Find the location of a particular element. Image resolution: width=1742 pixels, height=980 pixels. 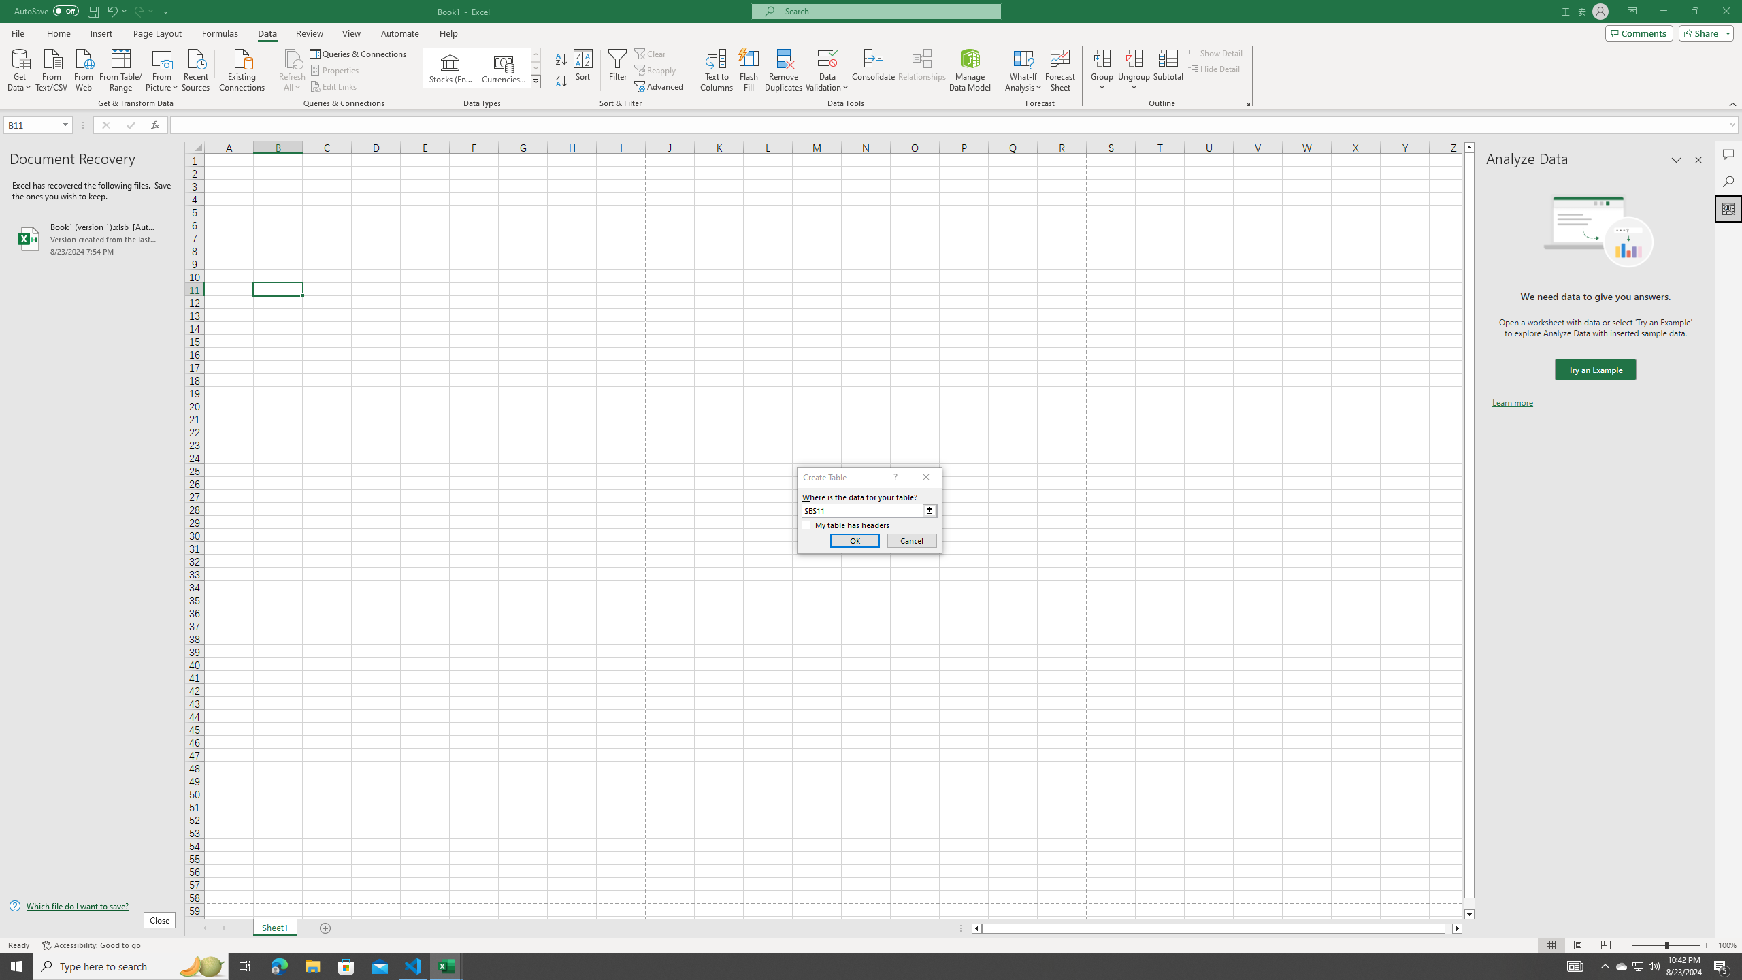

Queries & Connections is located at coordinates (359, 53).